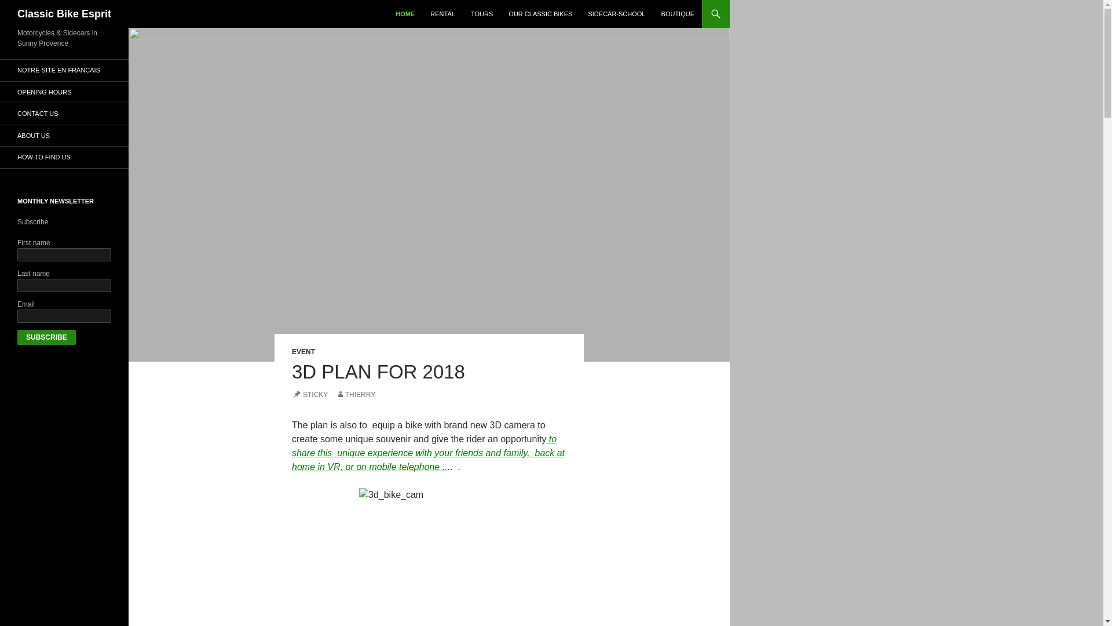 Image resolution: width=1112 pixels, height=626 pixels. Describe the element at coordinates (540, 14) in the screenshot. I see `OUR CLASSIC BIKES` at that location.